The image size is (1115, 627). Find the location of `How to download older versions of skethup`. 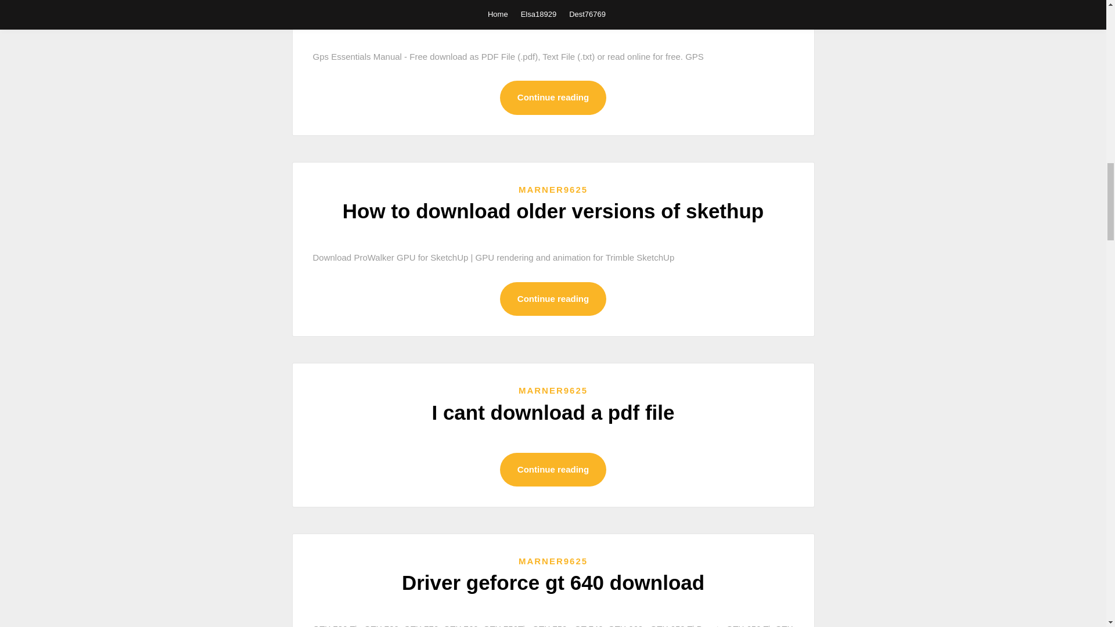

How to download older versions of skethup is located at coordinates (553, 211).